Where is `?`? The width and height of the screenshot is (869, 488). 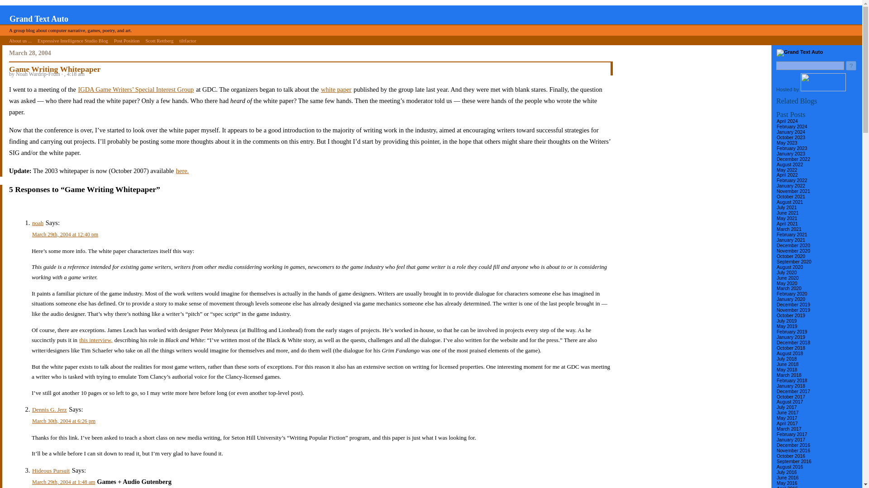 ? is located at coordinates (851, 66).